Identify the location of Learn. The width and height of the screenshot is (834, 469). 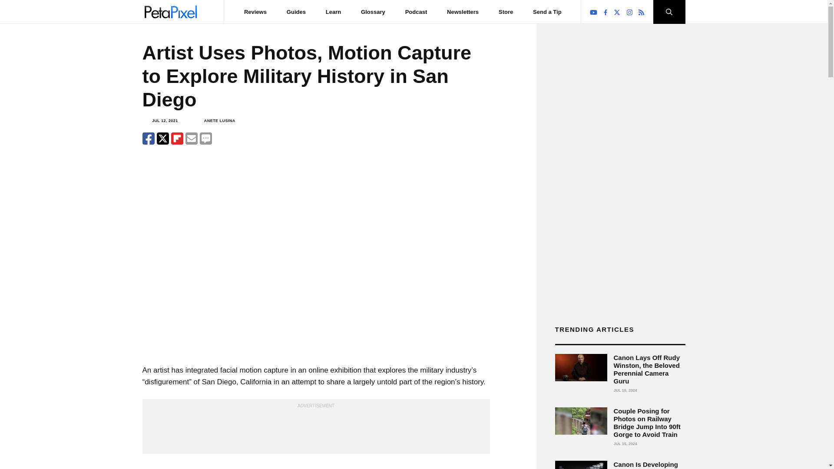
(334, 12).